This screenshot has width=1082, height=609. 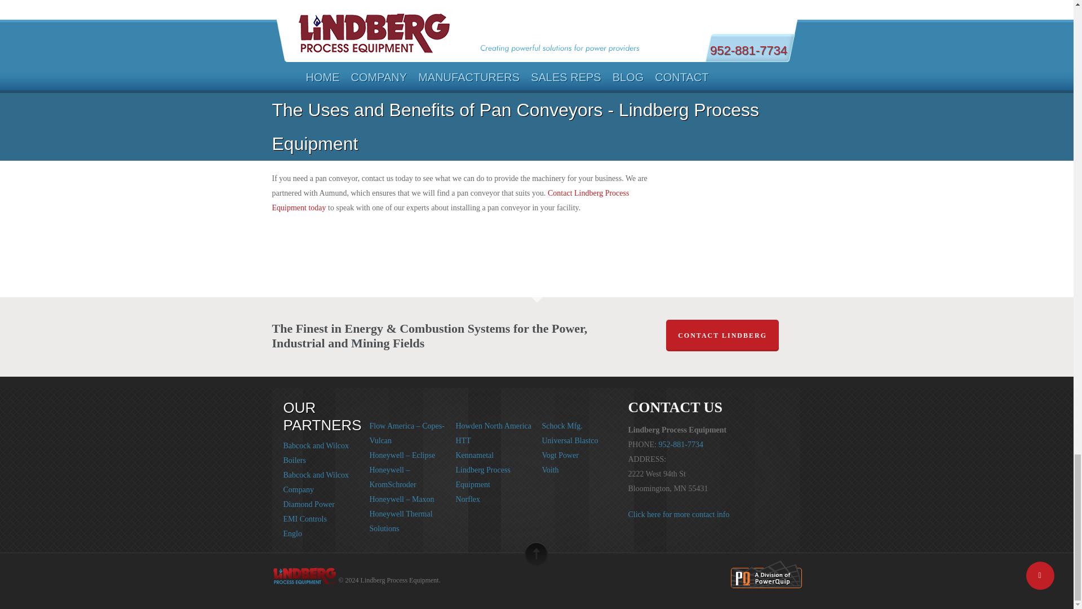 I want to click on Englo, so click(x=292, y=533).